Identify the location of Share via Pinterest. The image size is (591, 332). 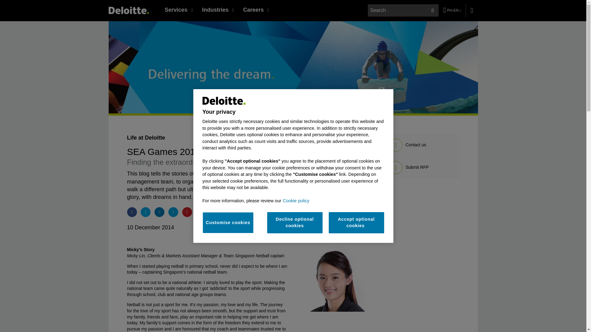
(187, 212).